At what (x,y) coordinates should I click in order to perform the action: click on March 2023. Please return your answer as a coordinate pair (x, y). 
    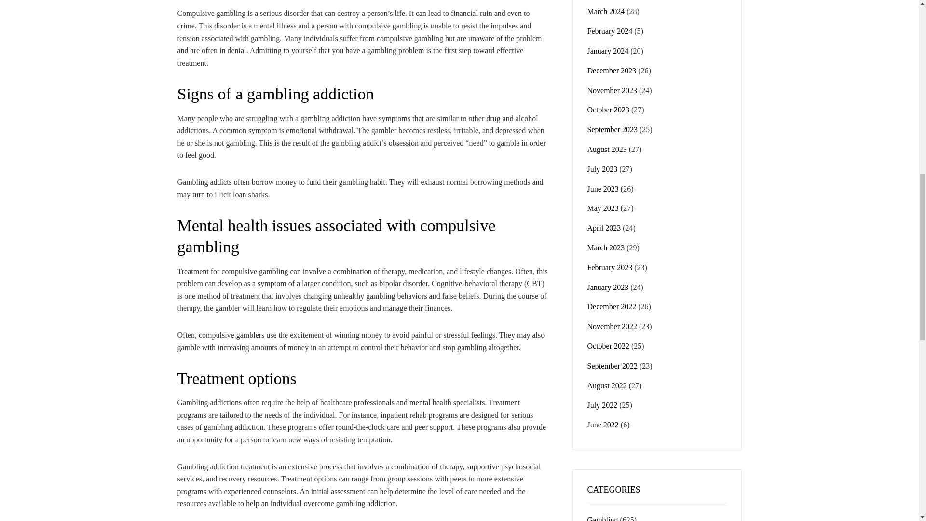
    Looking at the image, I should click on (606, 247).